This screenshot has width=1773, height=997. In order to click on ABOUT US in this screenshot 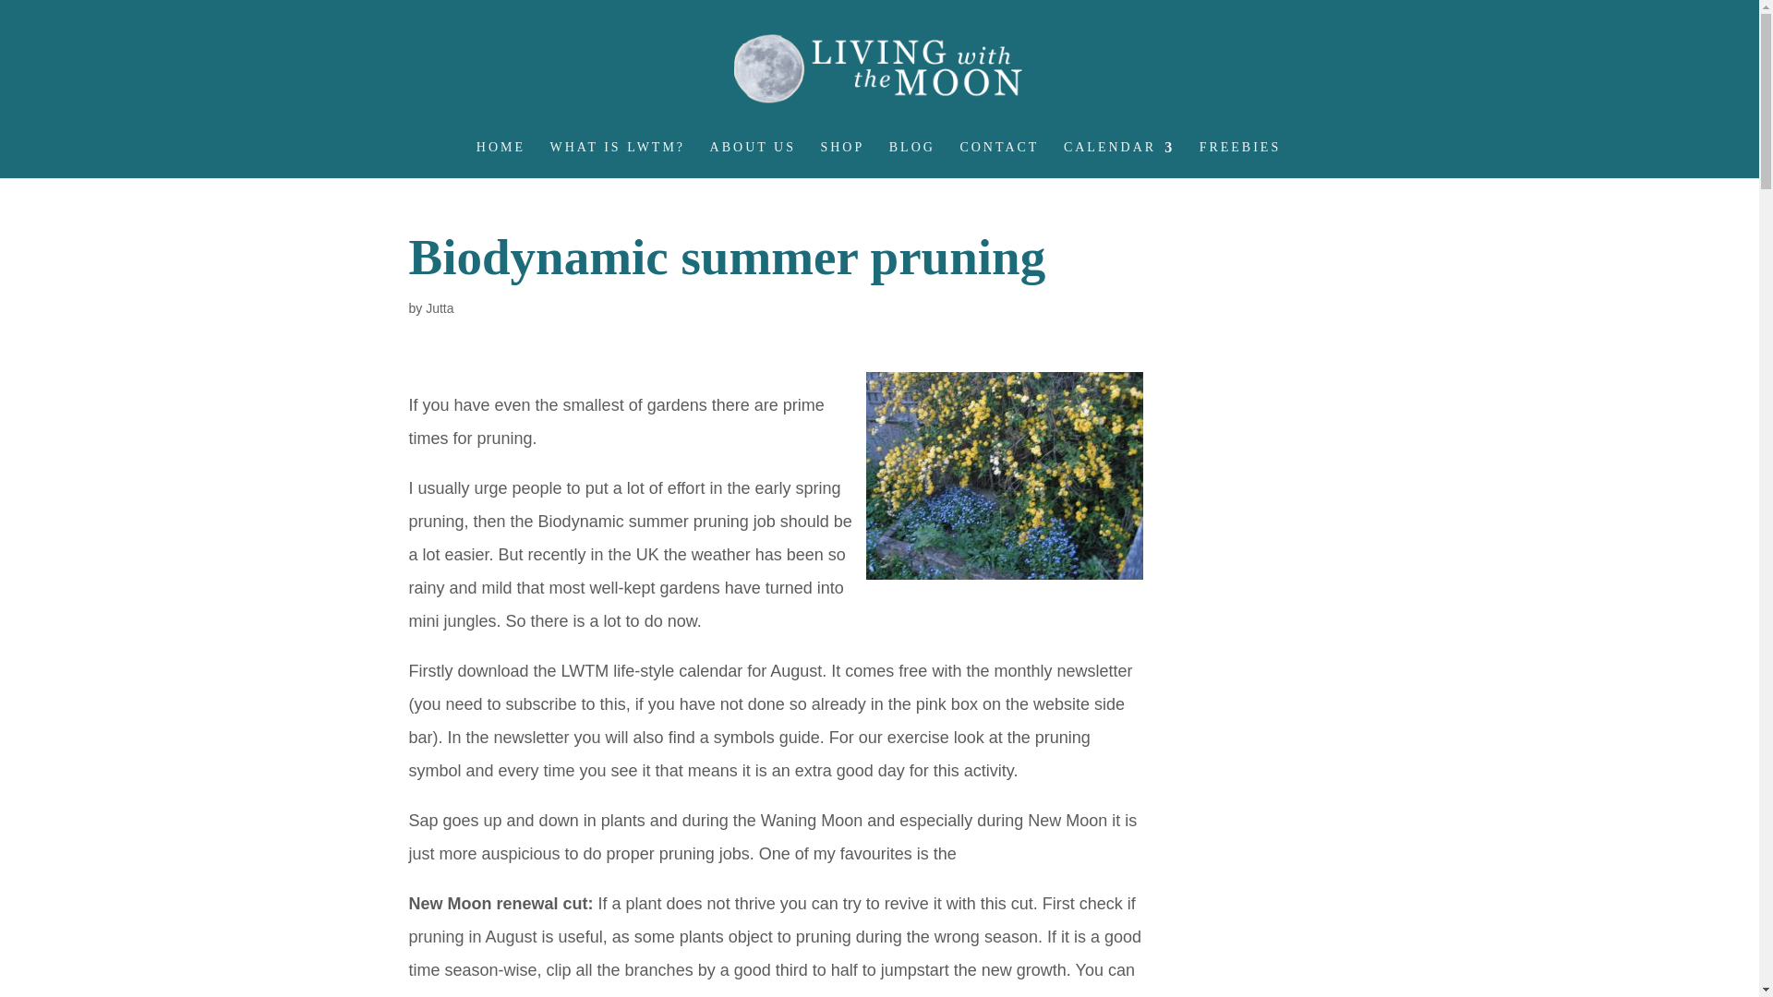, I will do `click(754, 160)`.